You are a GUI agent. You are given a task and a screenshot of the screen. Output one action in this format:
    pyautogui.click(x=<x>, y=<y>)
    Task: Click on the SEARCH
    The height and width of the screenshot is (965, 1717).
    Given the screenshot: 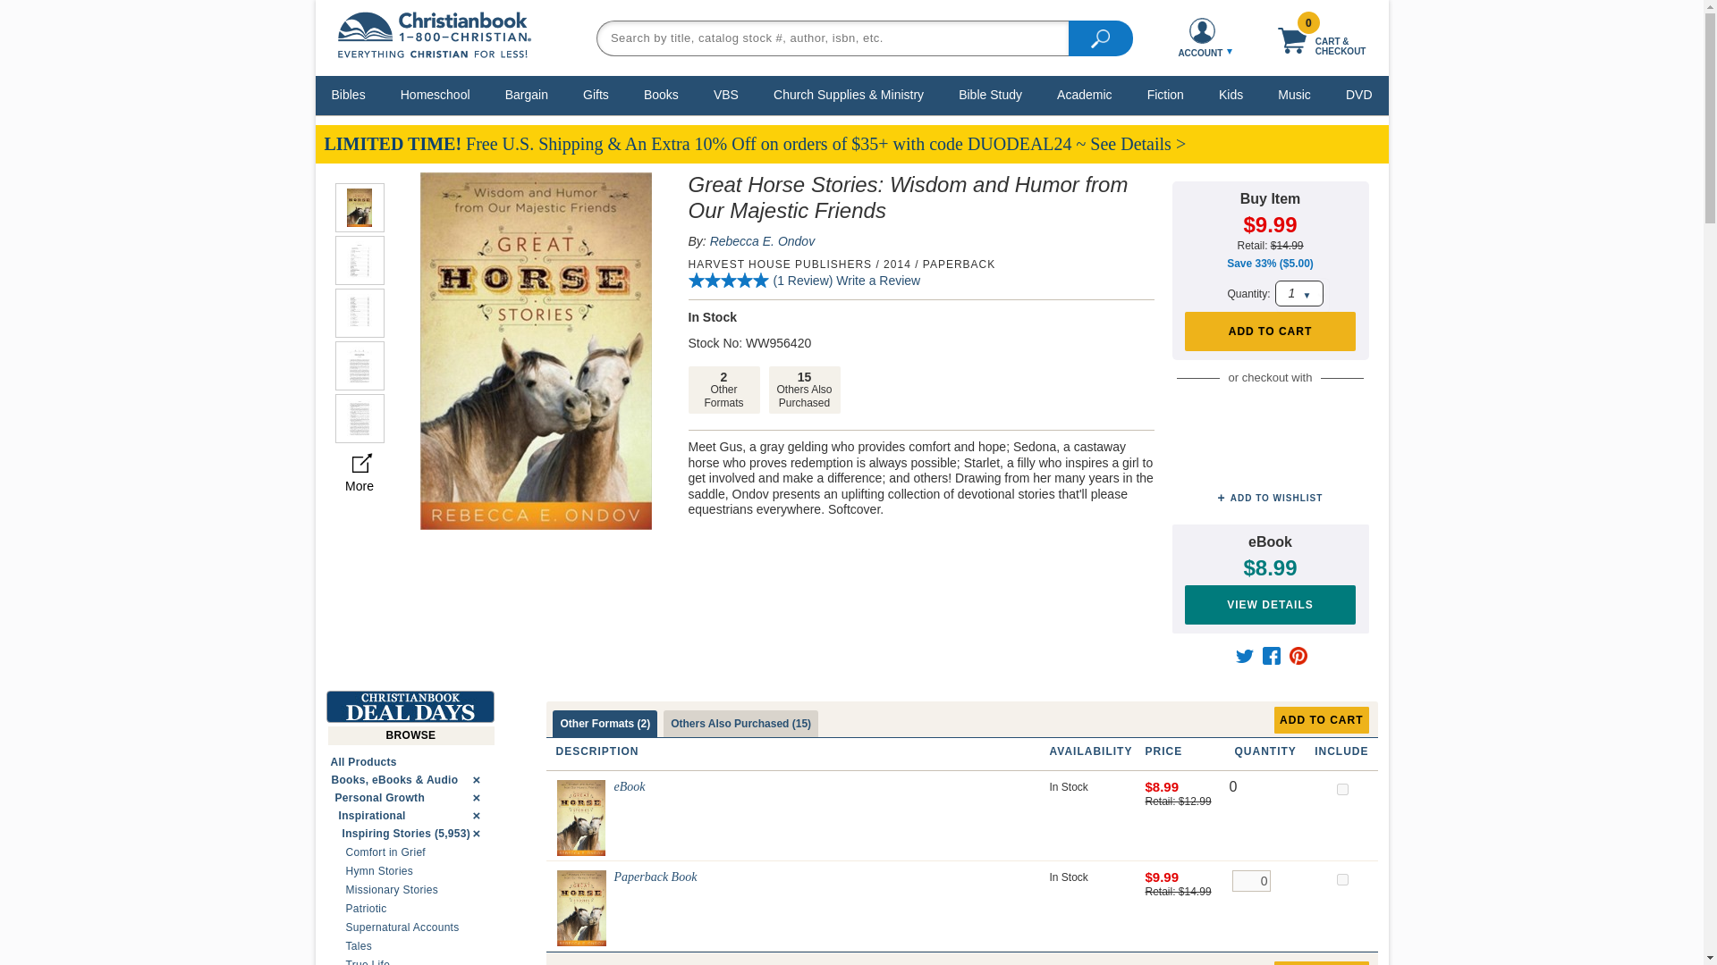 What is the action you would take?
    pyautogui.click(x=1100, y=37)
    